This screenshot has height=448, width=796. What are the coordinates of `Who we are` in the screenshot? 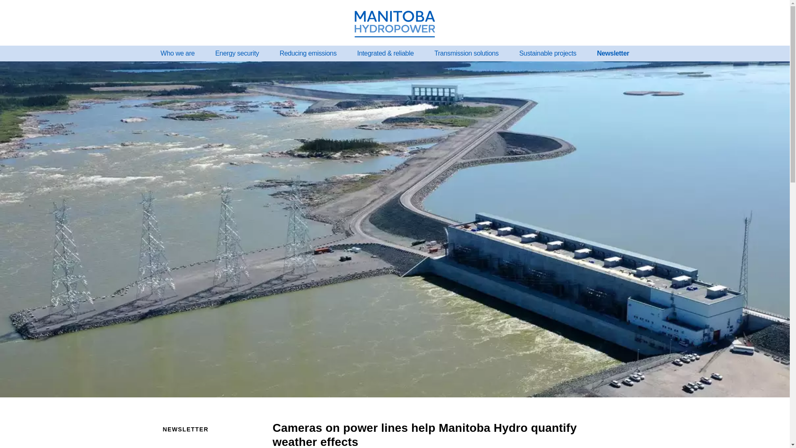 It's located at (177, 53).